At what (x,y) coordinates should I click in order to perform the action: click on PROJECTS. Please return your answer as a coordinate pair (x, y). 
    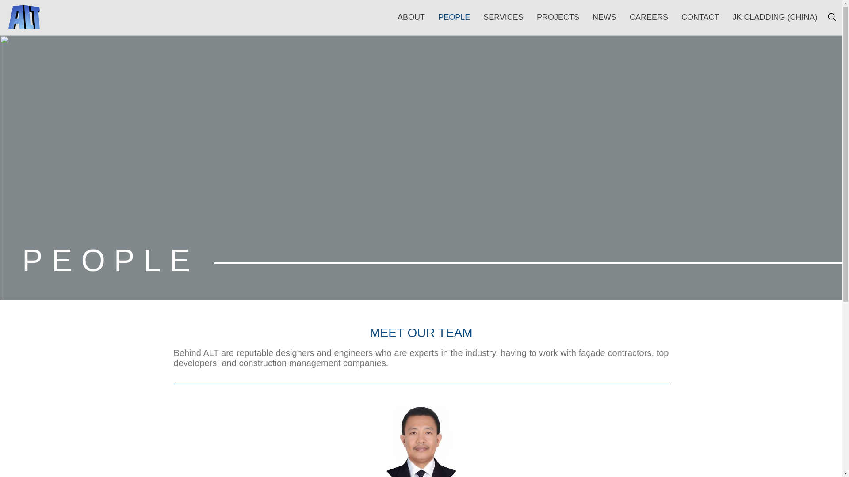
    Looking at the image, I should click on (558, 17).